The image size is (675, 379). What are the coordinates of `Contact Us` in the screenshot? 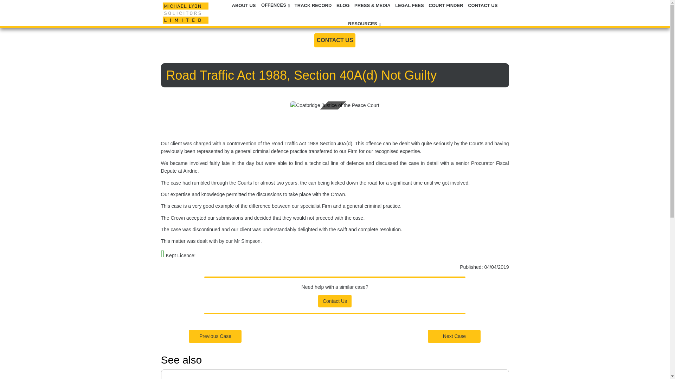 It's located at (335, 300).